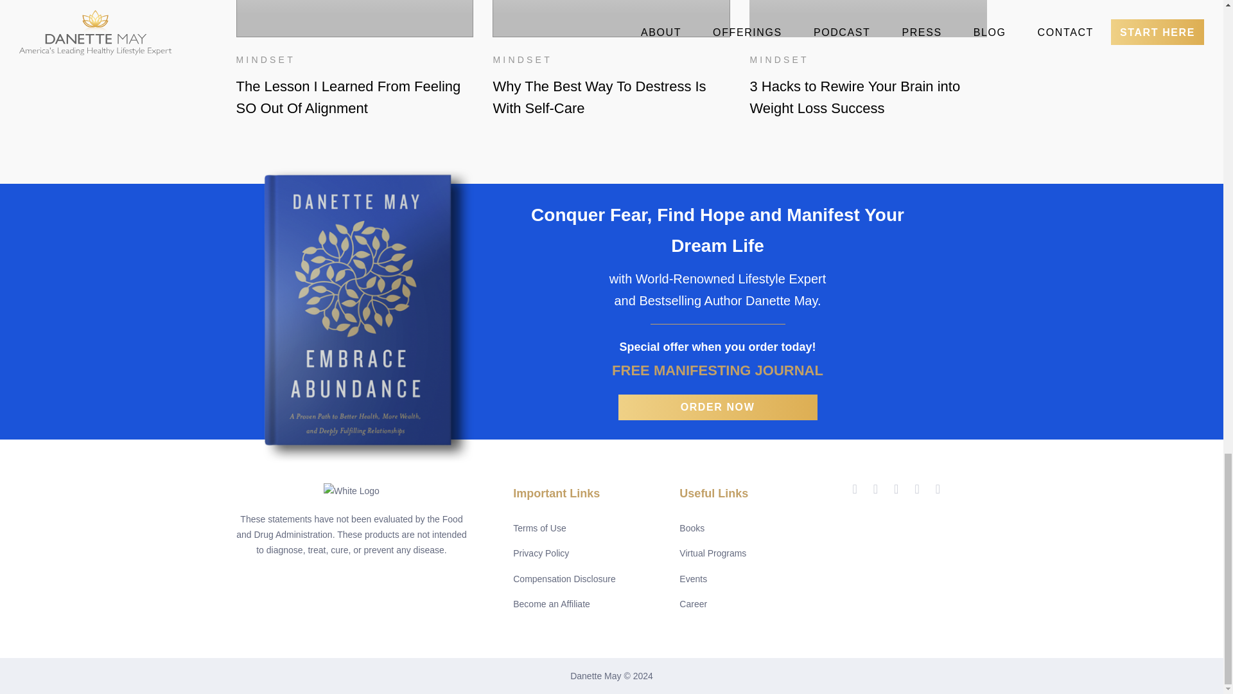  I want to click on MINDSET, so click(779, 59).